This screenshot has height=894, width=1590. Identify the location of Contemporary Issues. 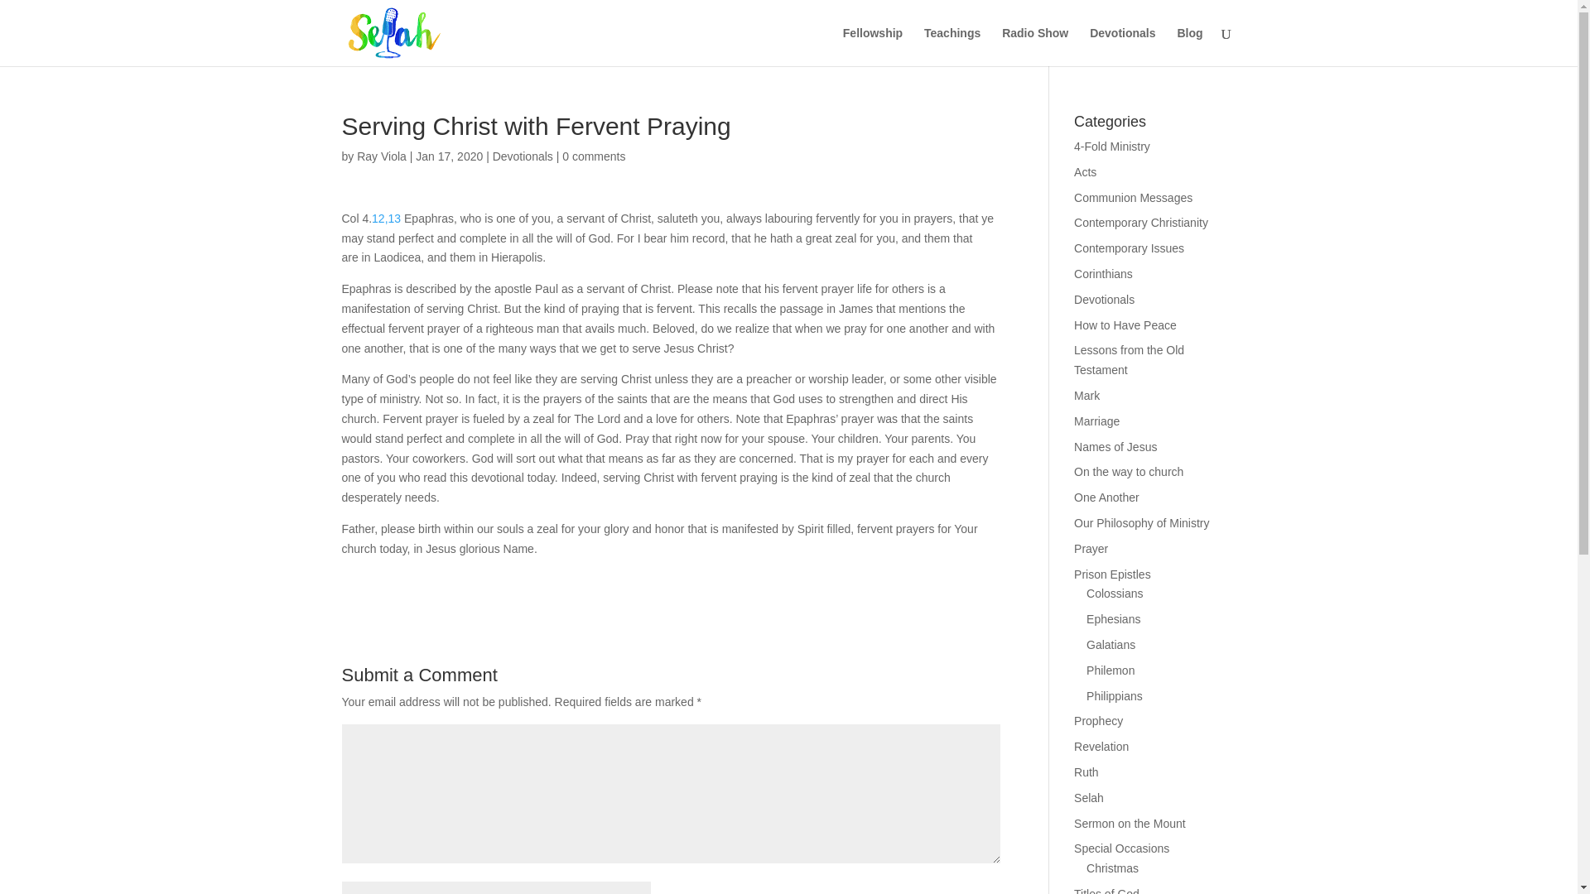
(1130, 248).